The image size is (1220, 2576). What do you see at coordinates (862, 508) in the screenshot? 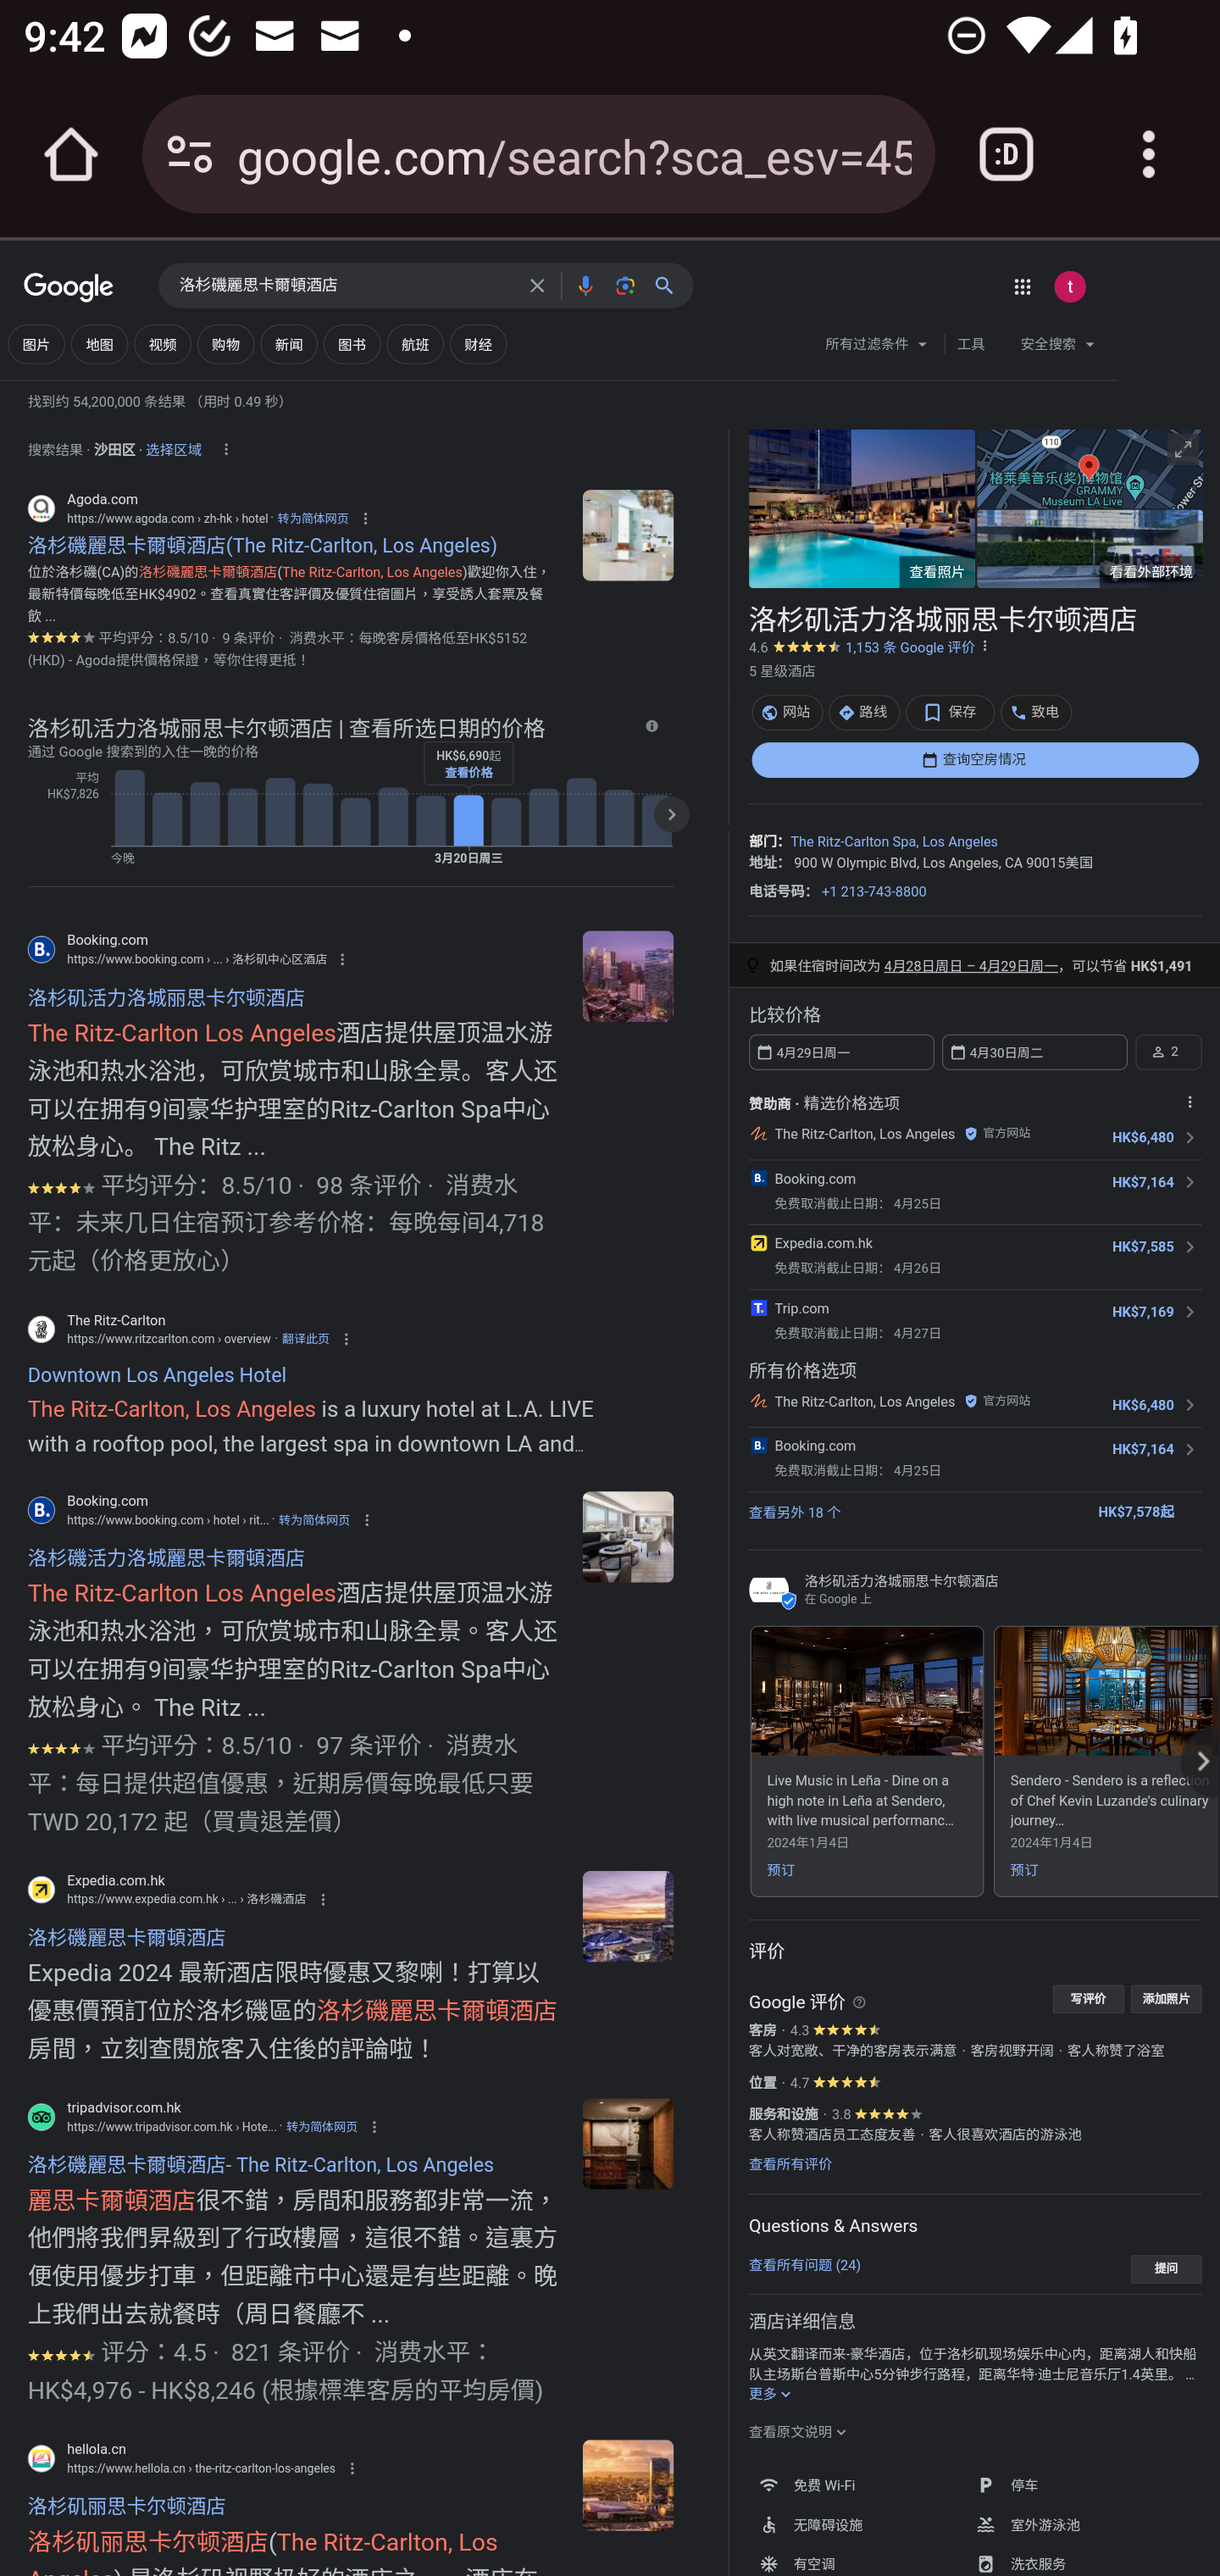
I see `查看照片 查看照片` at bounding box center [862, 508].